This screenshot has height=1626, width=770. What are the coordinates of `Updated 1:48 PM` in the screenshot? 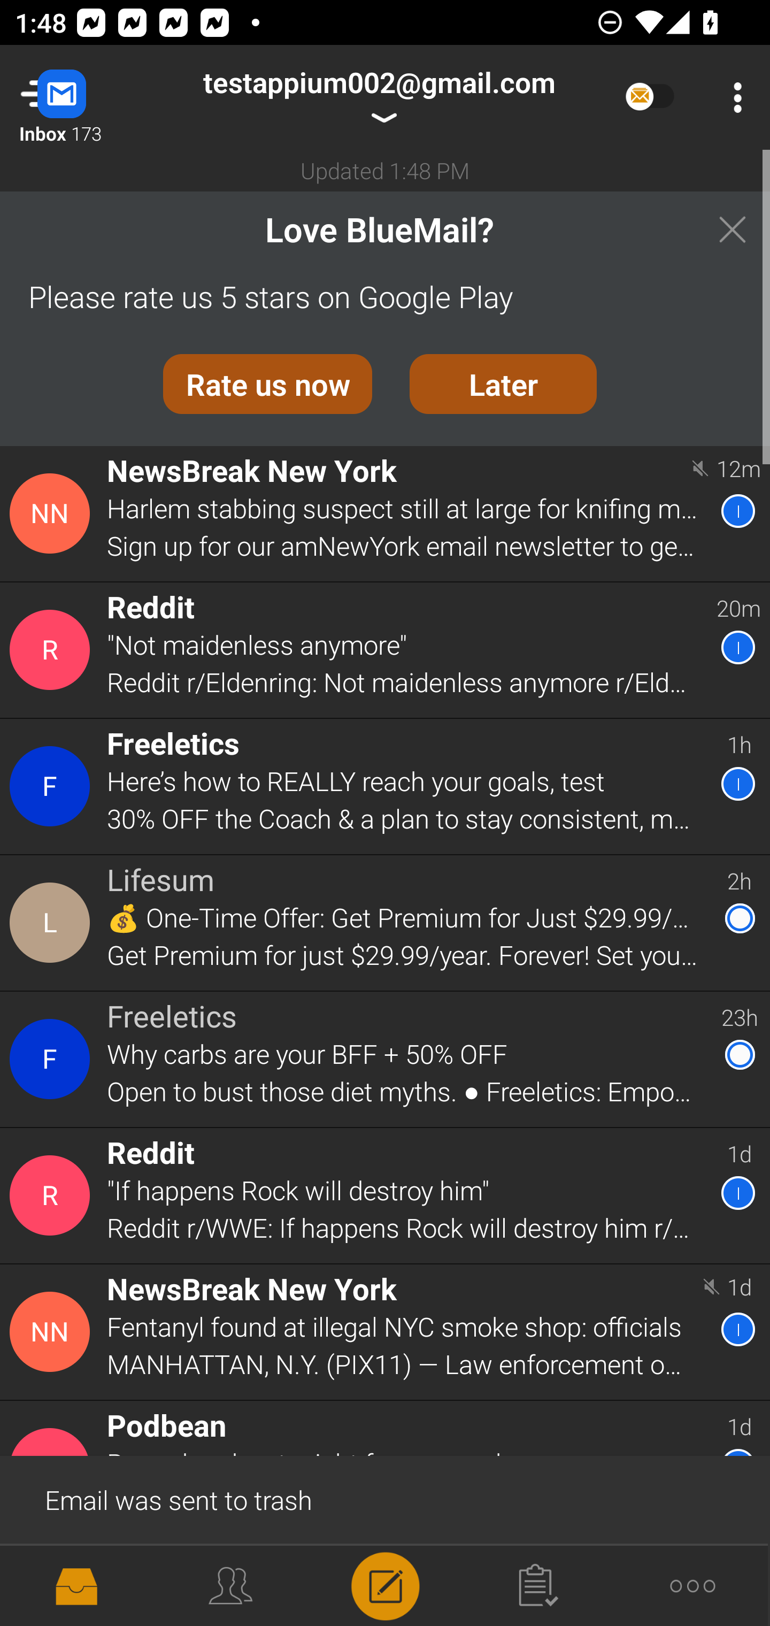 It's located at (385, 170).